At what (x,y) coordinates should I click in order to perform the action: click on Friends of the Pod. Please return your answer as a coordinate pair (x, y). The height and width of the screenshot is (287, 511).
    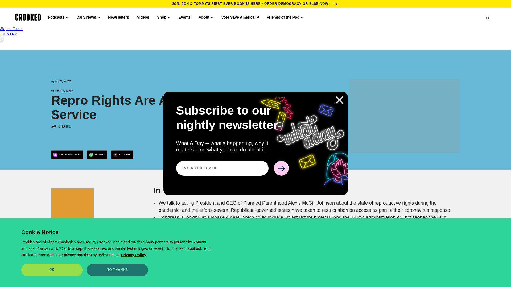
    Looking at the image, I should click on (285, 17).